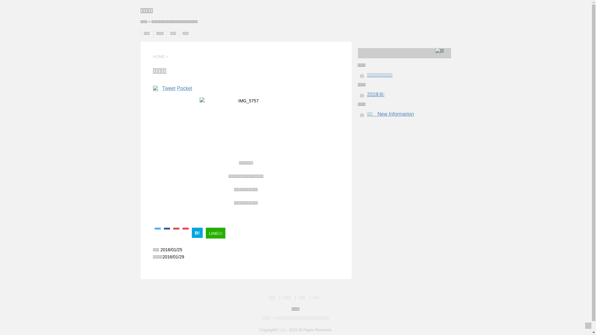 The image size is (596, 335). Describe the element at coordinates (197, 233) in the screenshot. I see `B!` at that location.